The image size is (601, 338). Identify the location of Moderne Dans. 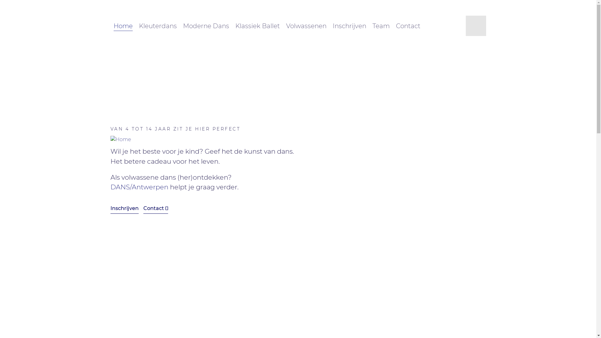
(206, 26).